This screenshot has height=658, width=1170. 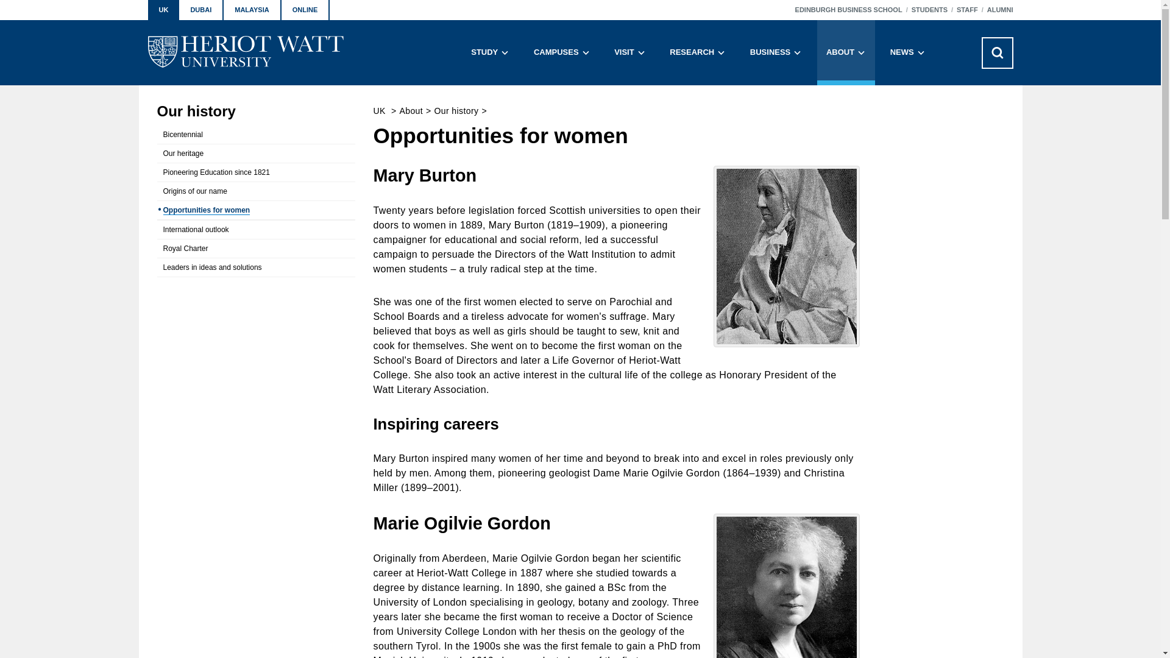 I want to click on DUBAI, so click(x=201, y=10).